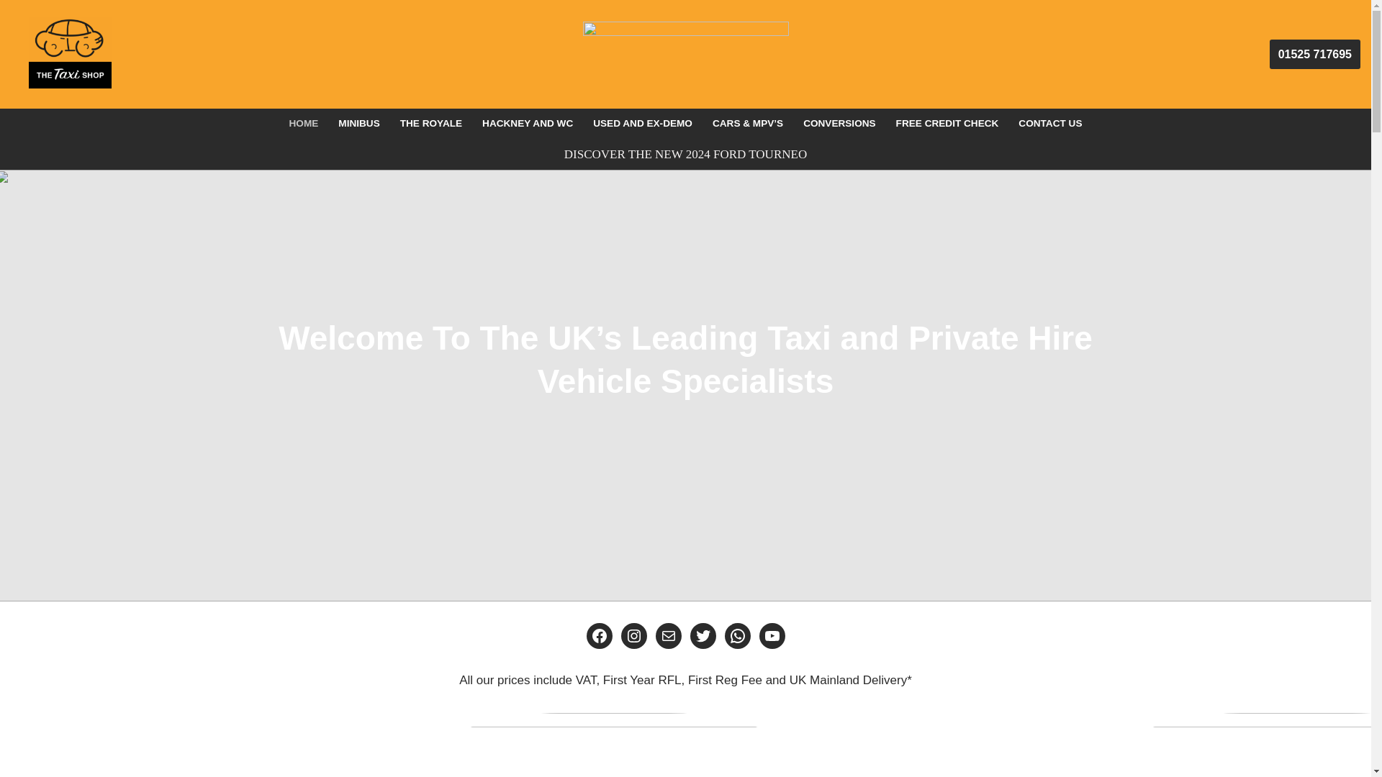  Describe the element at coordinates (304, 122) in the screenshot. I see `HOME` at that location.